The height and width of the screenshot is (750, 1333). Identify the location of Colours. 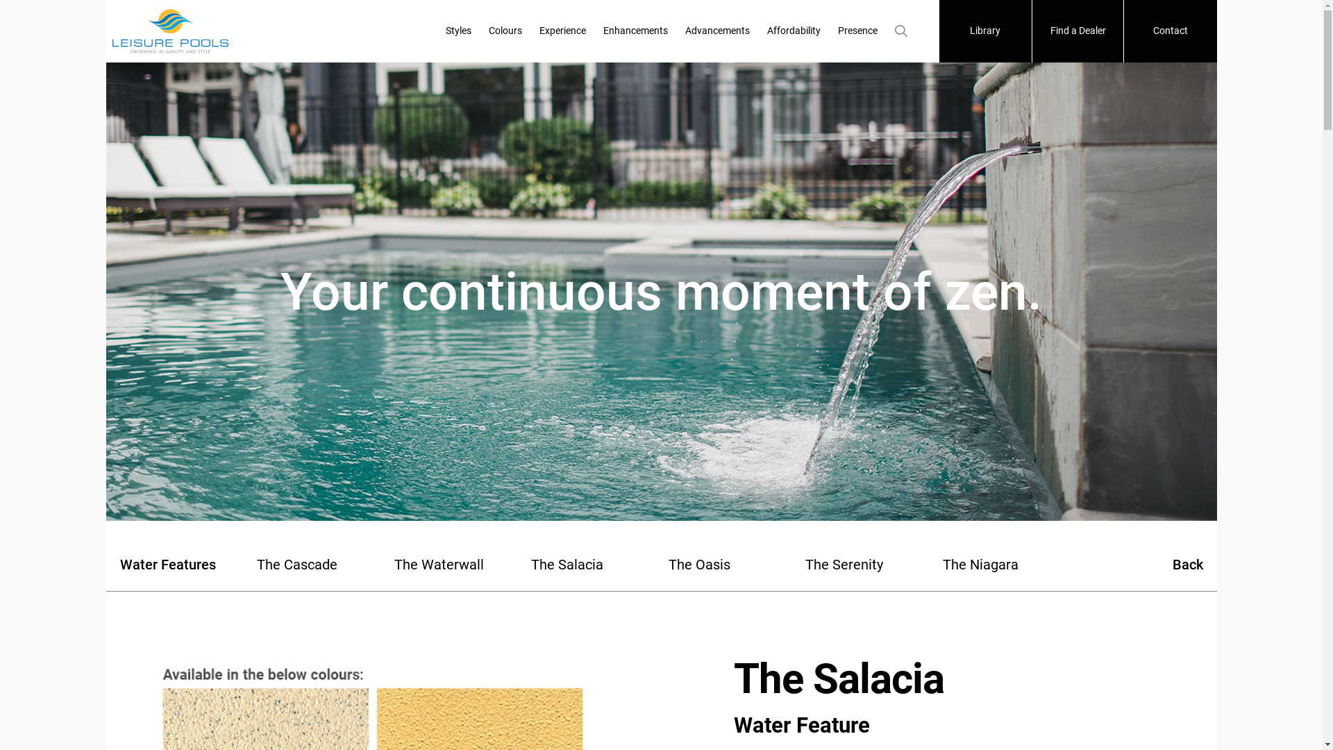
(505, 31).